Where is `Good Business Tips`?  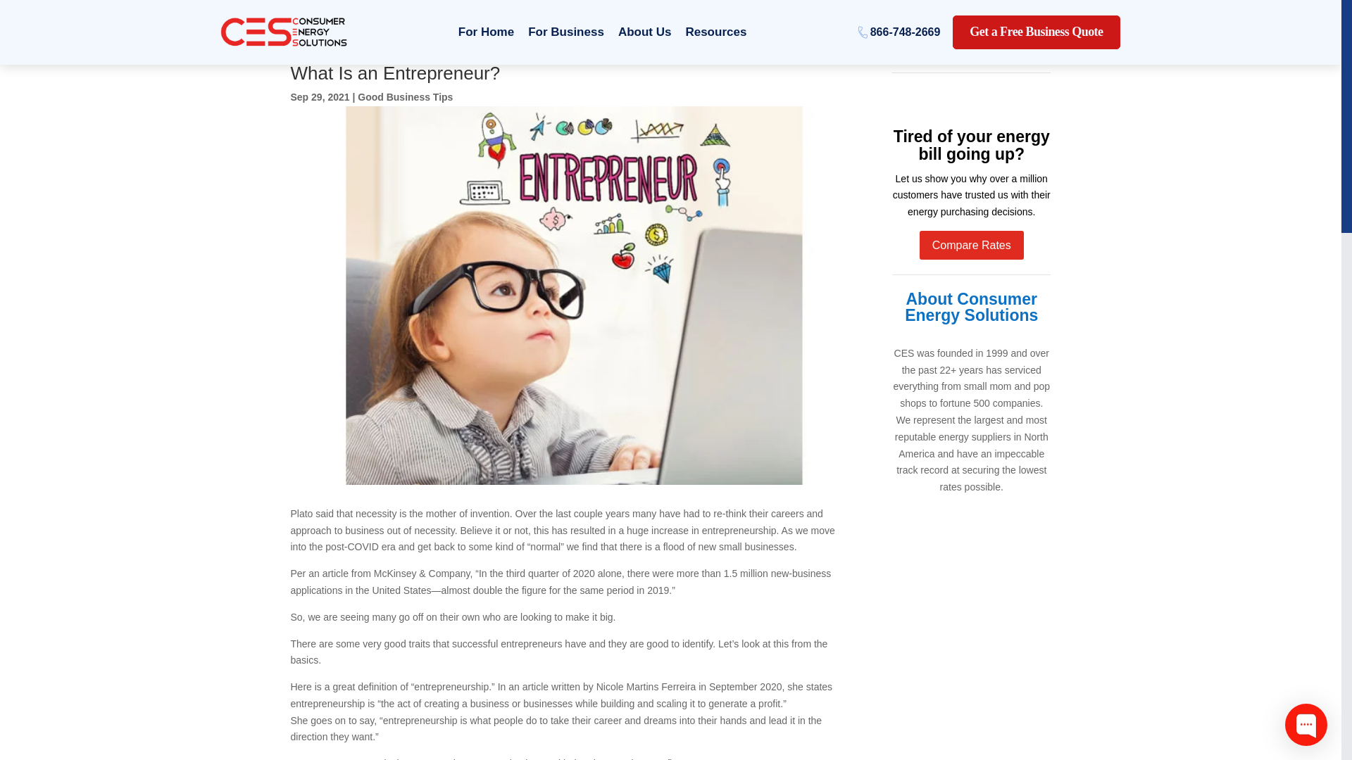 Good Business Tips is located at coordinates (406, 96).